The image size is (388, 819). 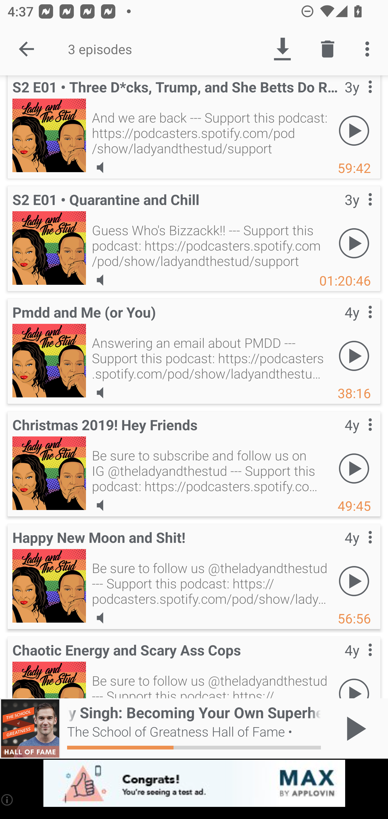 What do you see at coordinates (328, 49) in the screenshot?
I see `Delete episode` at bounding box center [328, 49].